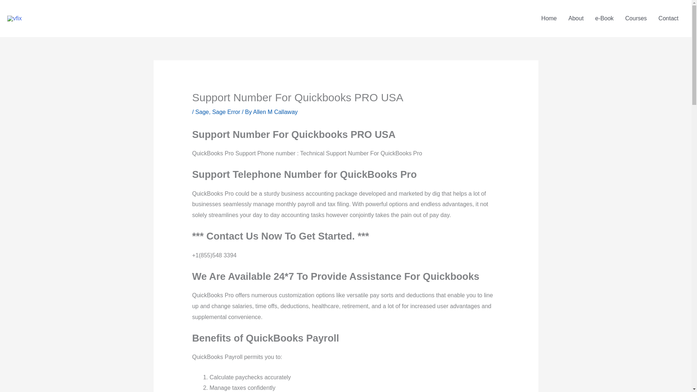 This screenshot has width=697, height=392. I want to click on Courses, so click(636, 19).